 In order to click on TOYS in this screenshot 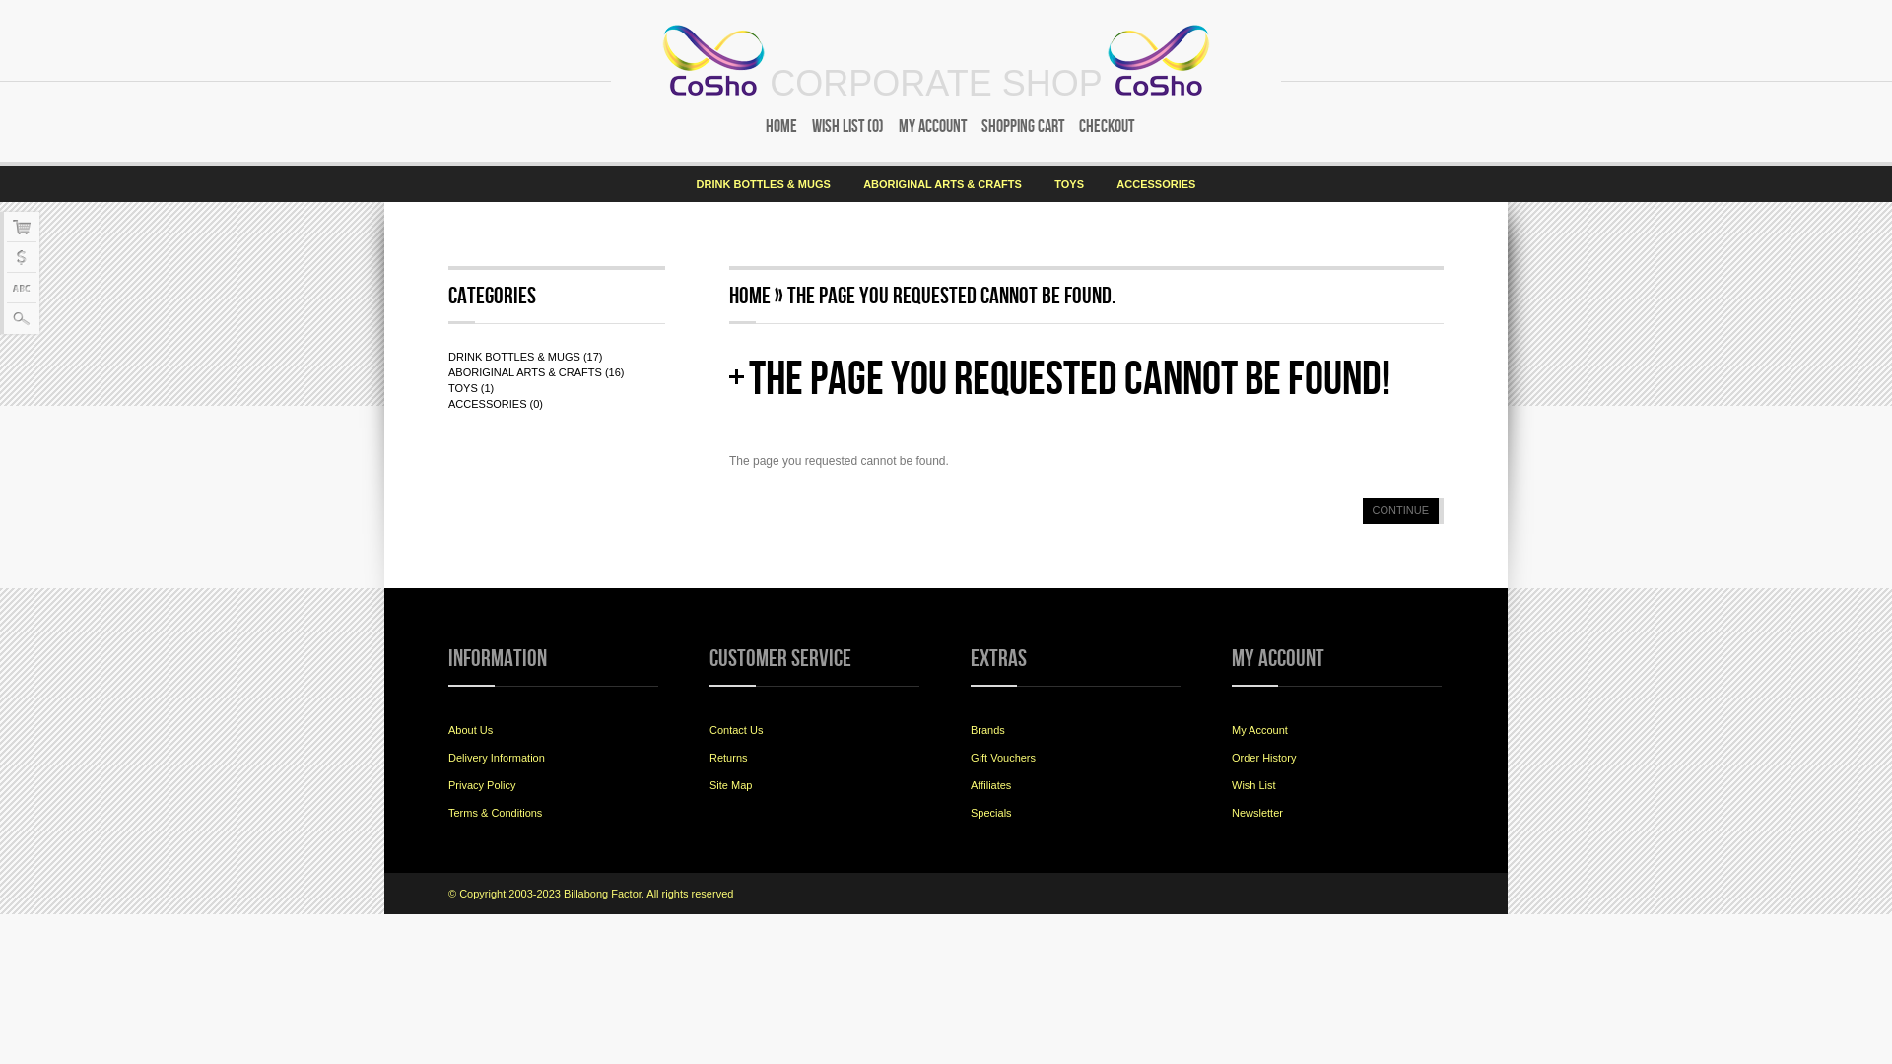, I will do `click(1069, 183)`.